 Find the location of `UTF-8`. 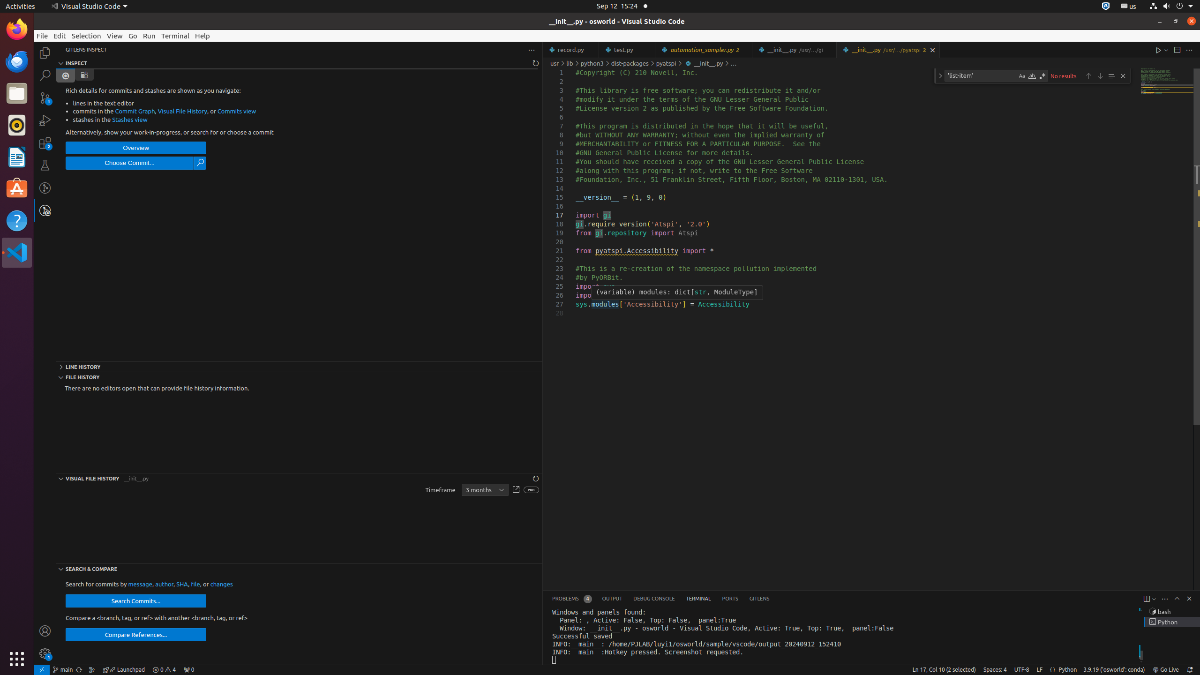

UTF-8 is located at coordinates (1022, 670).